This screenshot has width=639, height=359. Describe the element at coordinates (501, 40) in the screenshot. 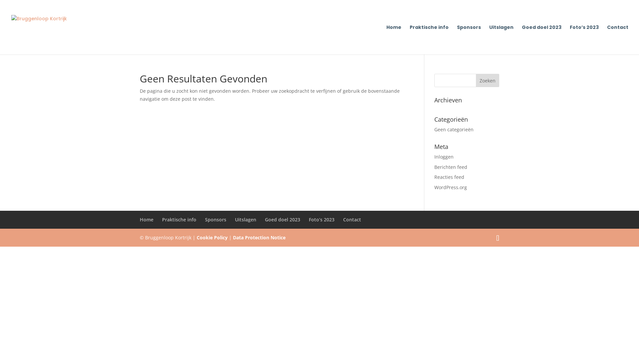

I see `Uitslagen` at that location.